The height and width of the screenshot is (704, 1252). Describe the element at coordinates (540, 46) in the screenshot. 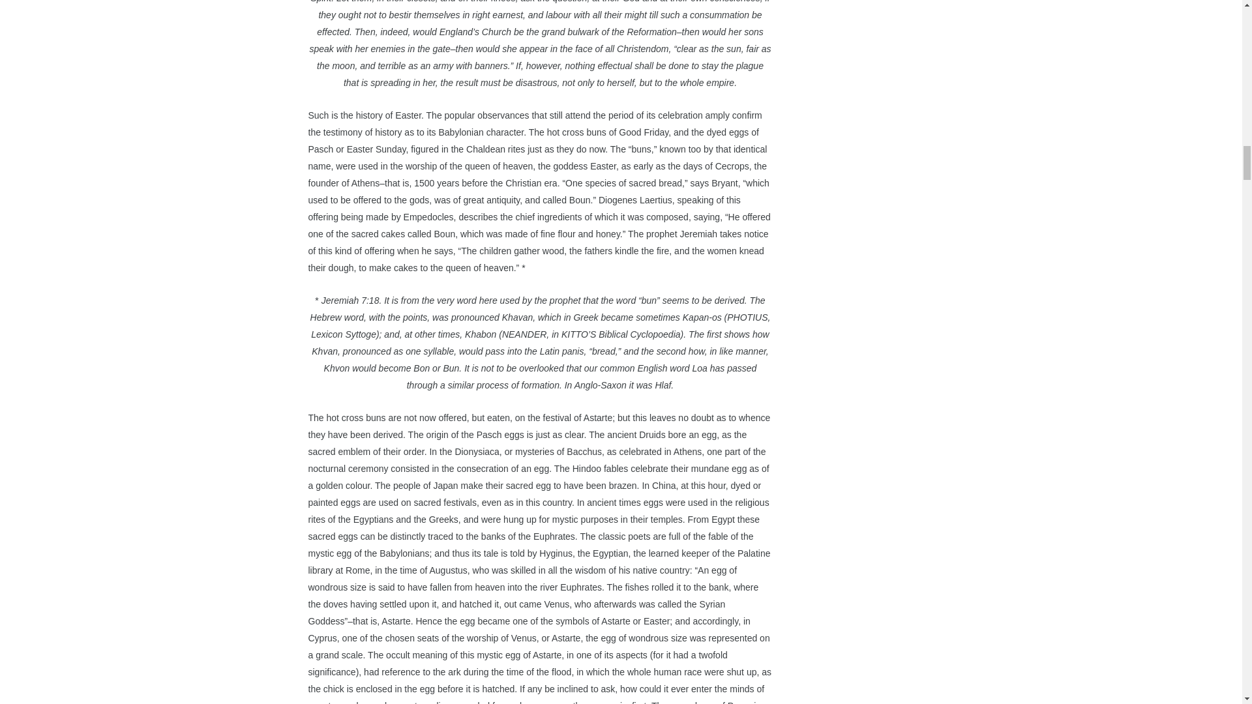

I see `Page 95` at that location.